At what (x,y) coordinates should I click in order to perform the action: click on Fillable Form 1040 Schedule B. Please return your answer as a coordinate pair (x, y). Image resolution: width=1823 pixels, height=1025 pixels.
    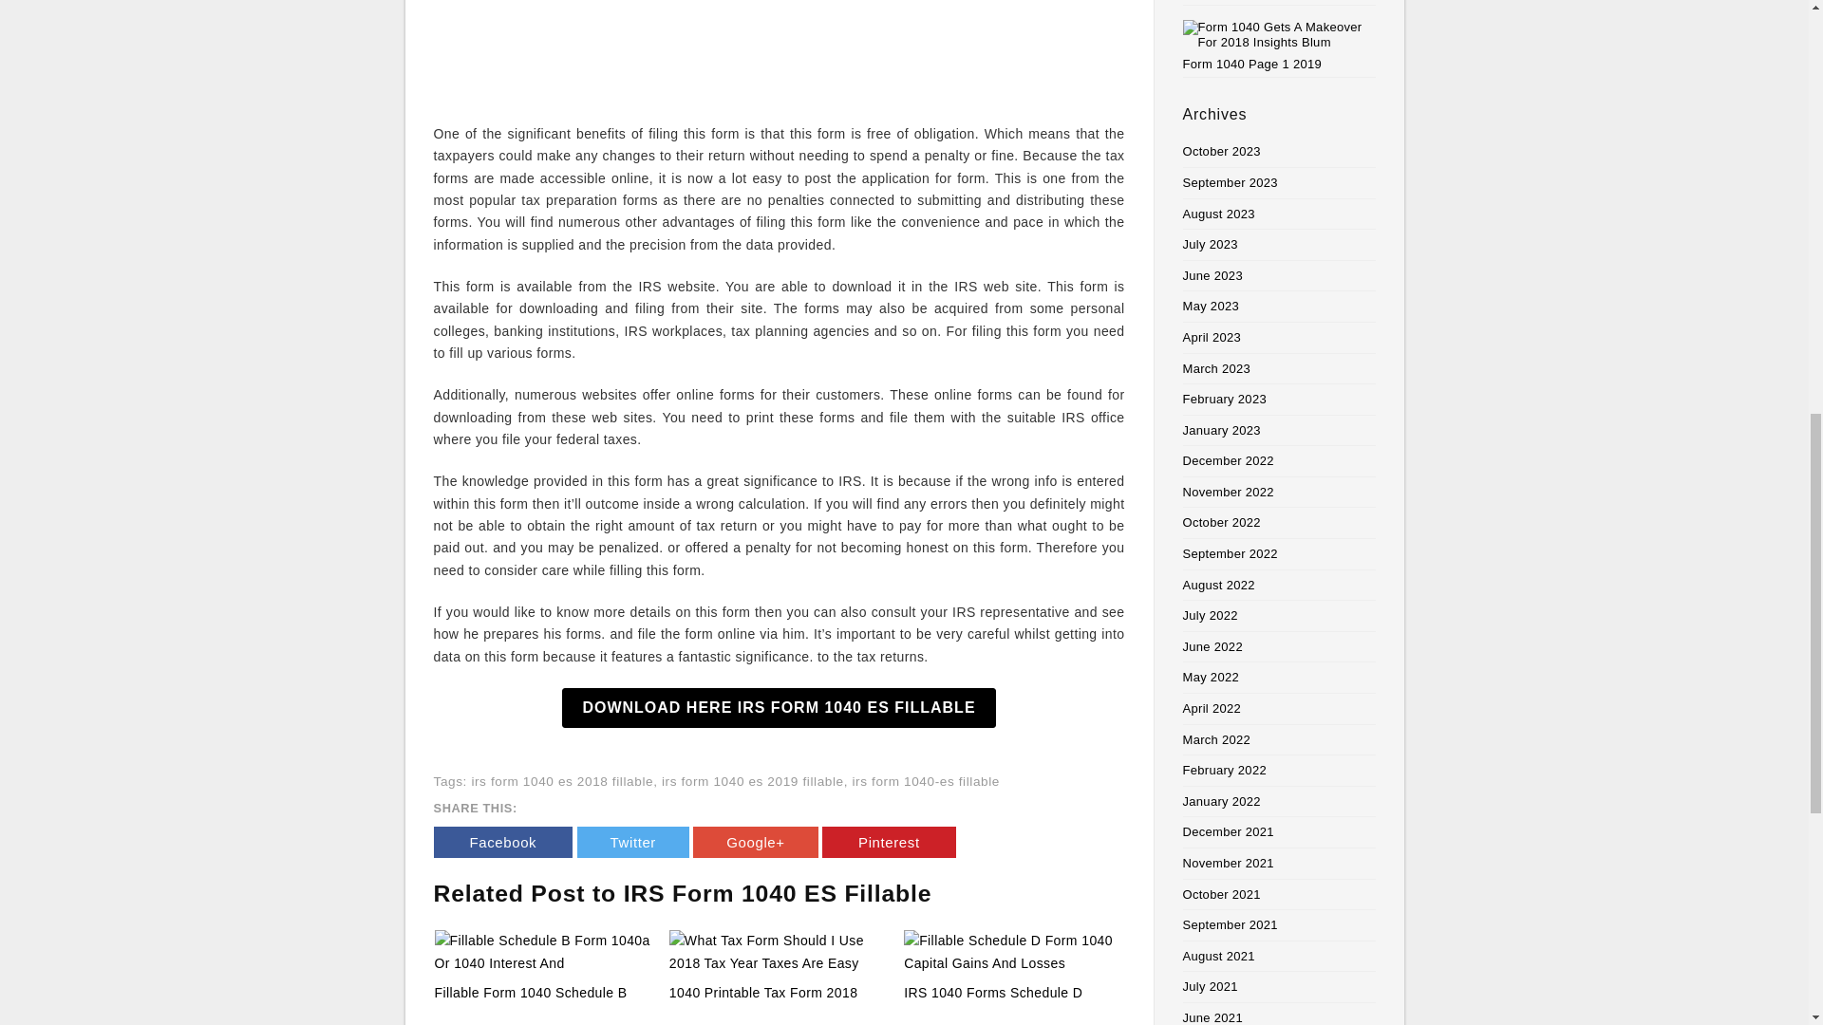
    Looking at the image, I should click on (545, 952).